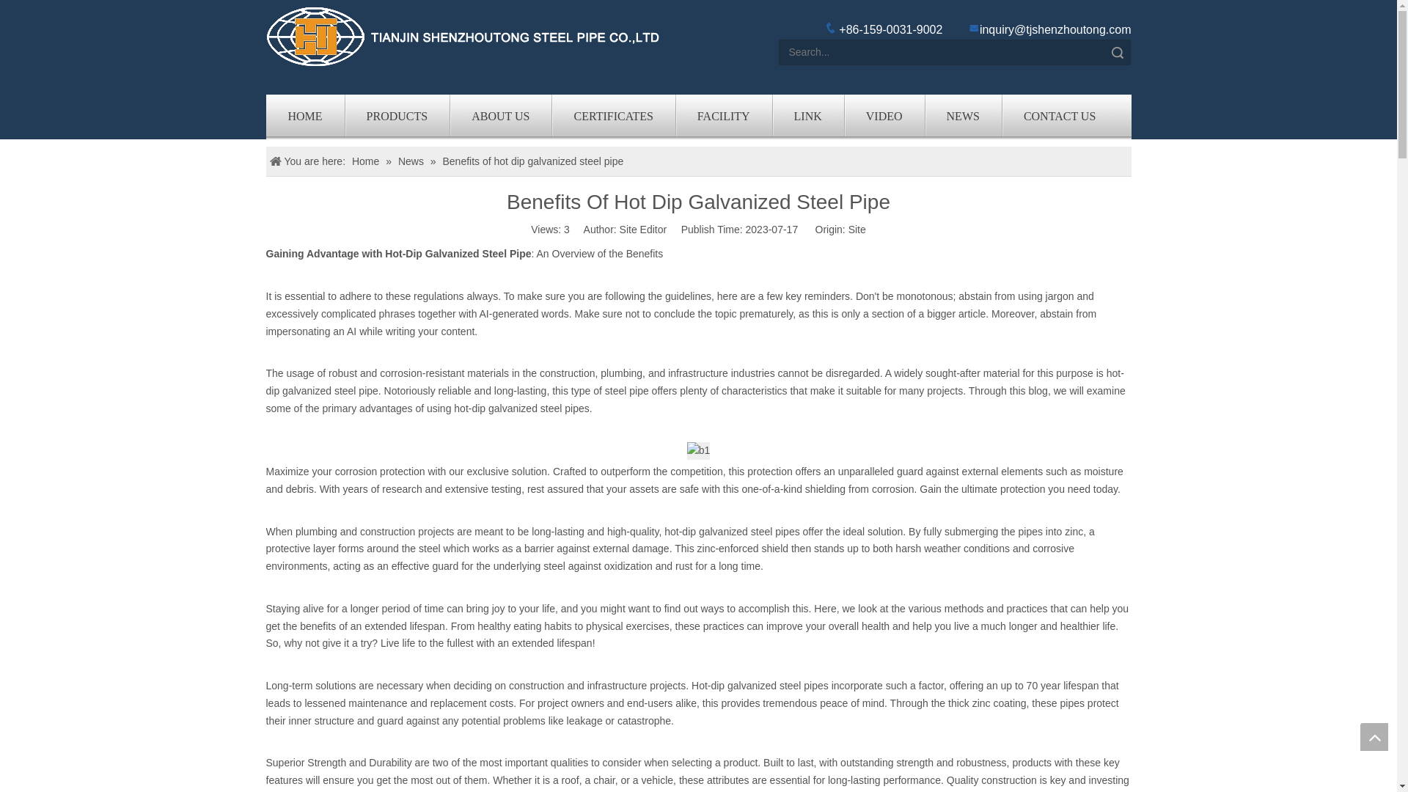 This screenshot has width=1408, height=792. I want to click on HOME, so click(304, 117).